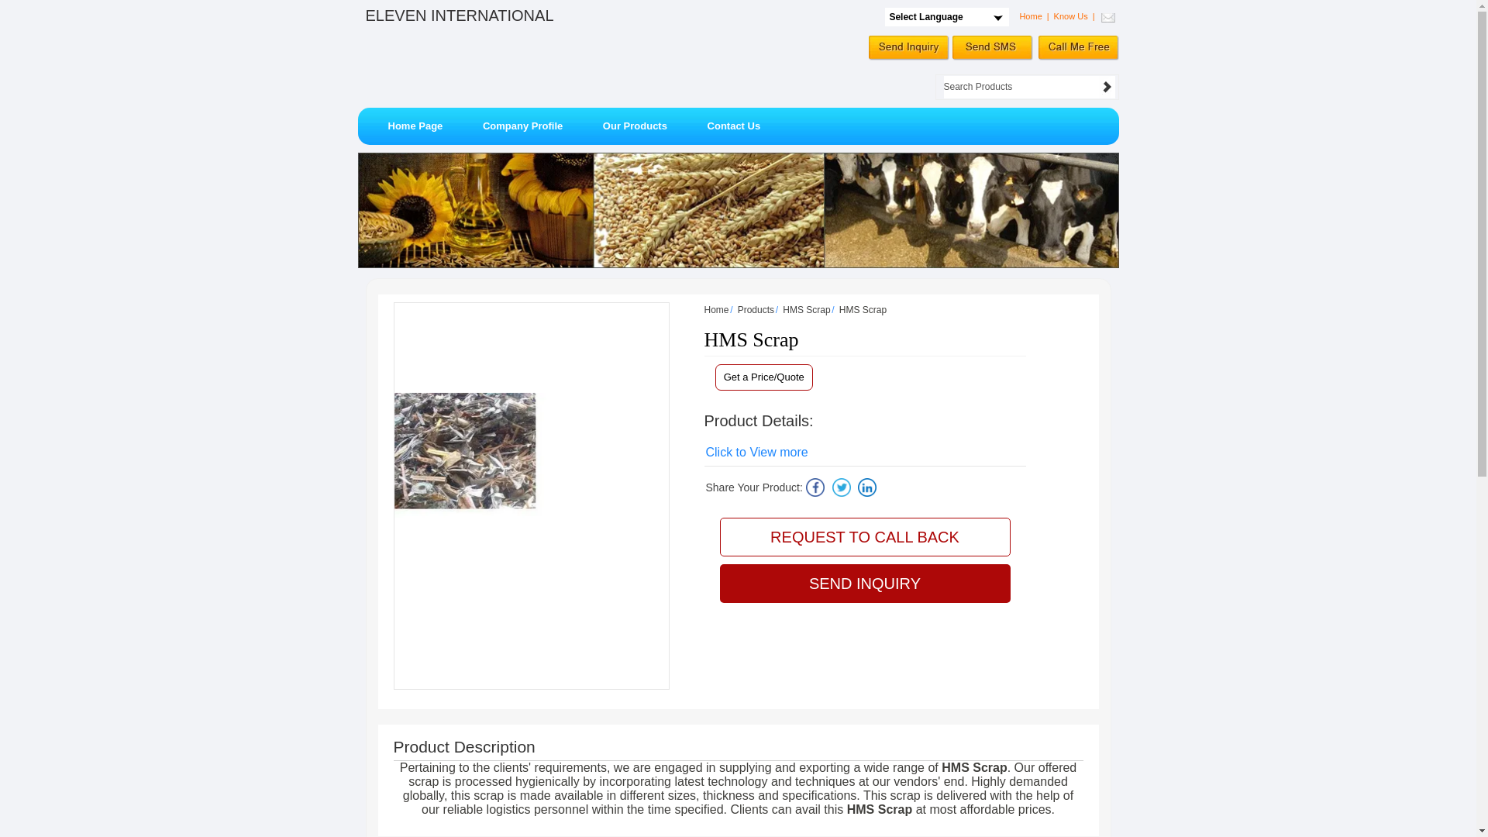  I want to click on Click to View more, so click(756, 452).